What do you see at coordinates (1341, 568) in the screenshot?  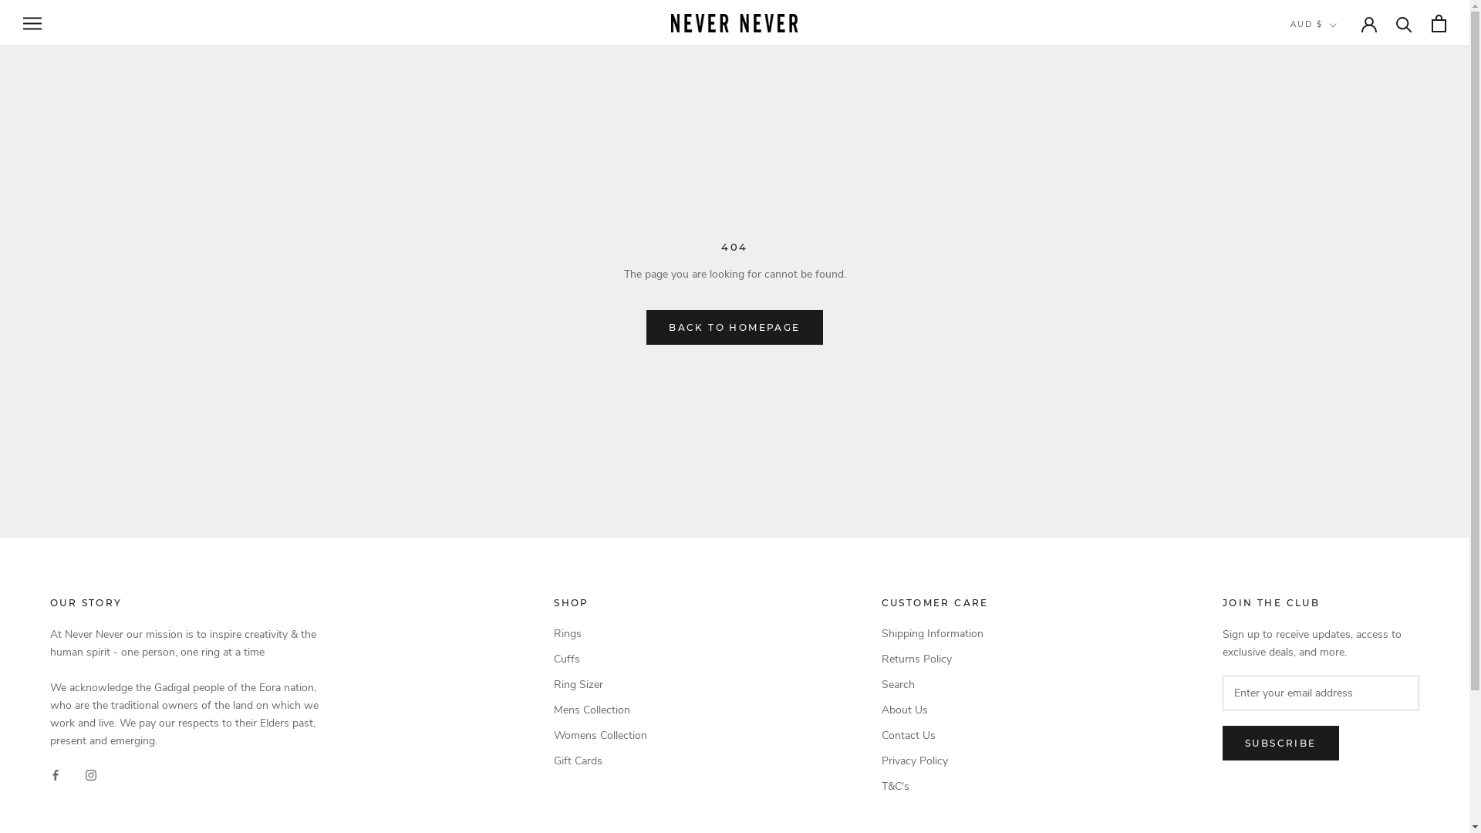 I see `DJF` at bounding box center [1341, 568].